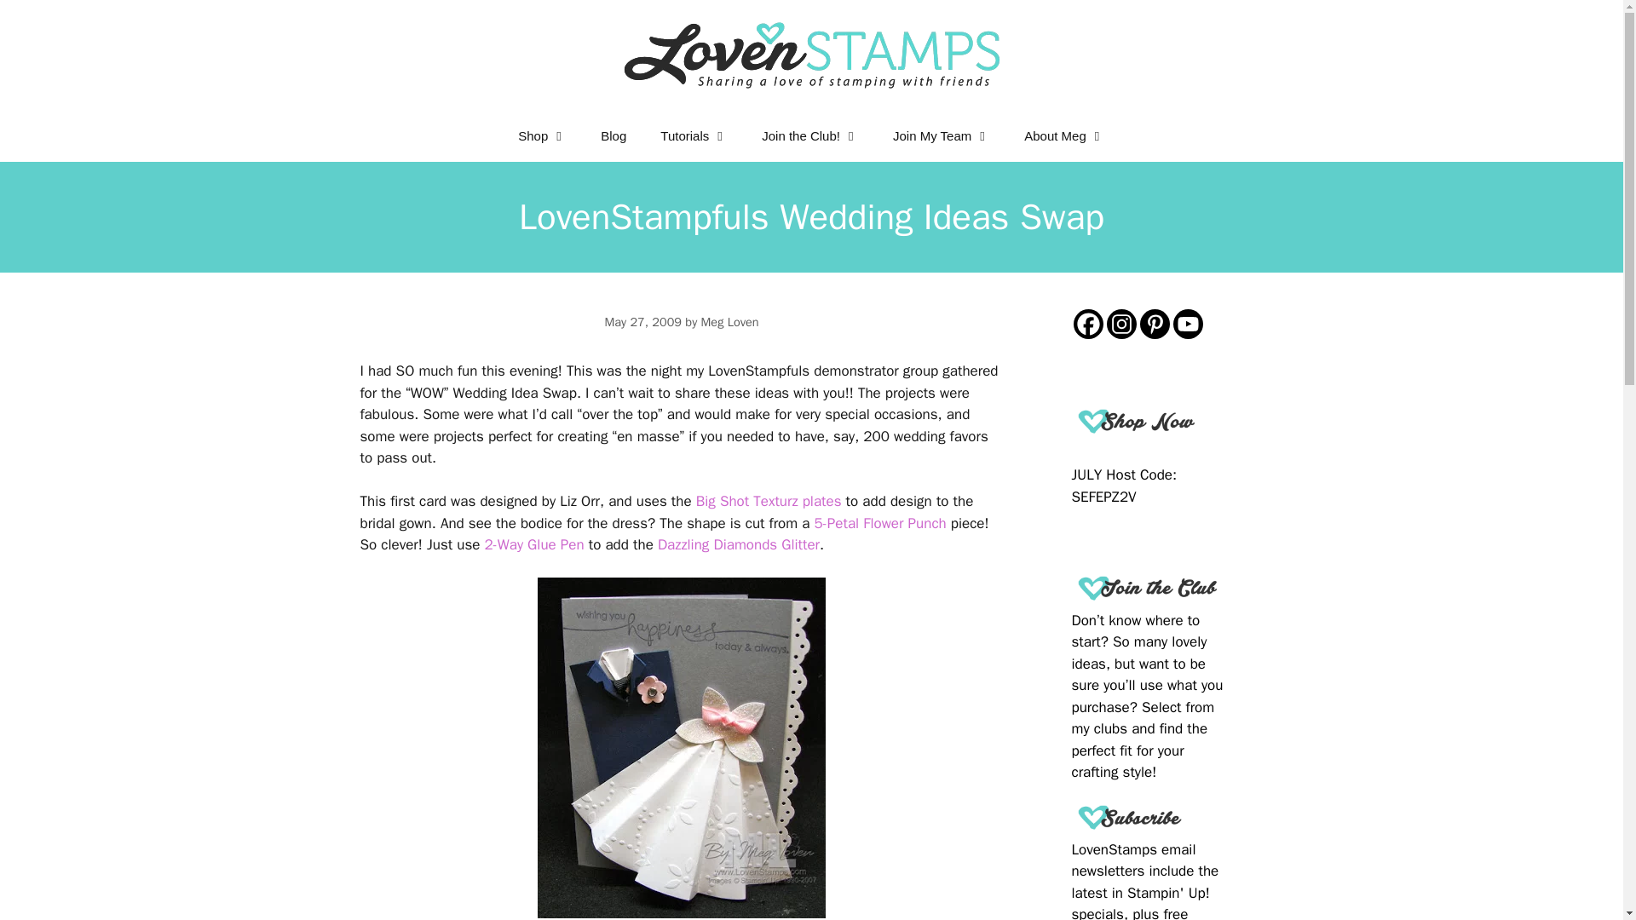 The width and height of the screenshot is (1636, 920). Describe the element at coordinates (613, 136) in the screenshot. I see `Blog` at that location.